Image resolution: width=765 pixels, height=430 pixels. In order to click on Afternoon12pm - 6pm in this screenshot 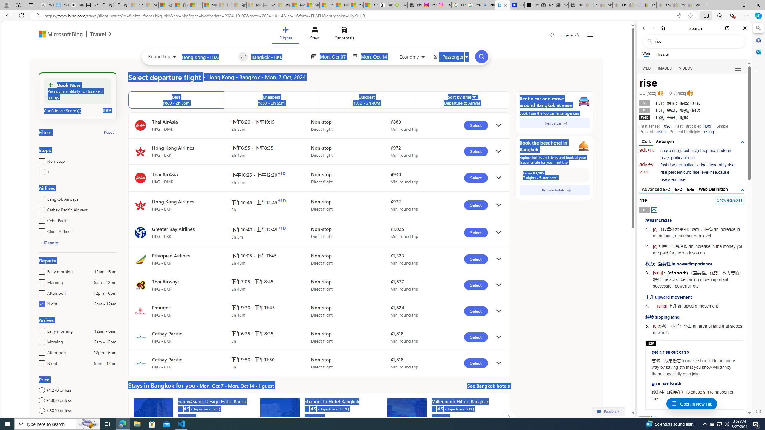, I will do `click(41, 351)`.